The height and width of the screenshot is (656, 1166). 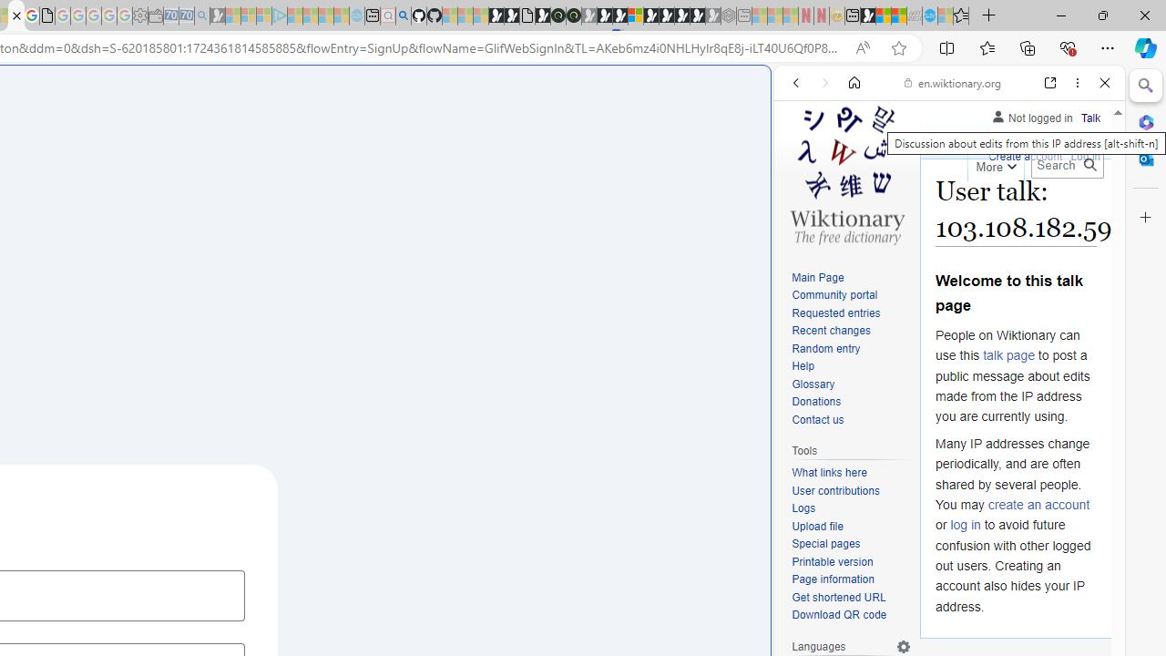 What do you see at coordinates (904, 646) in the screenshot?
I see `Language settings` at bounding box center [904, 646].